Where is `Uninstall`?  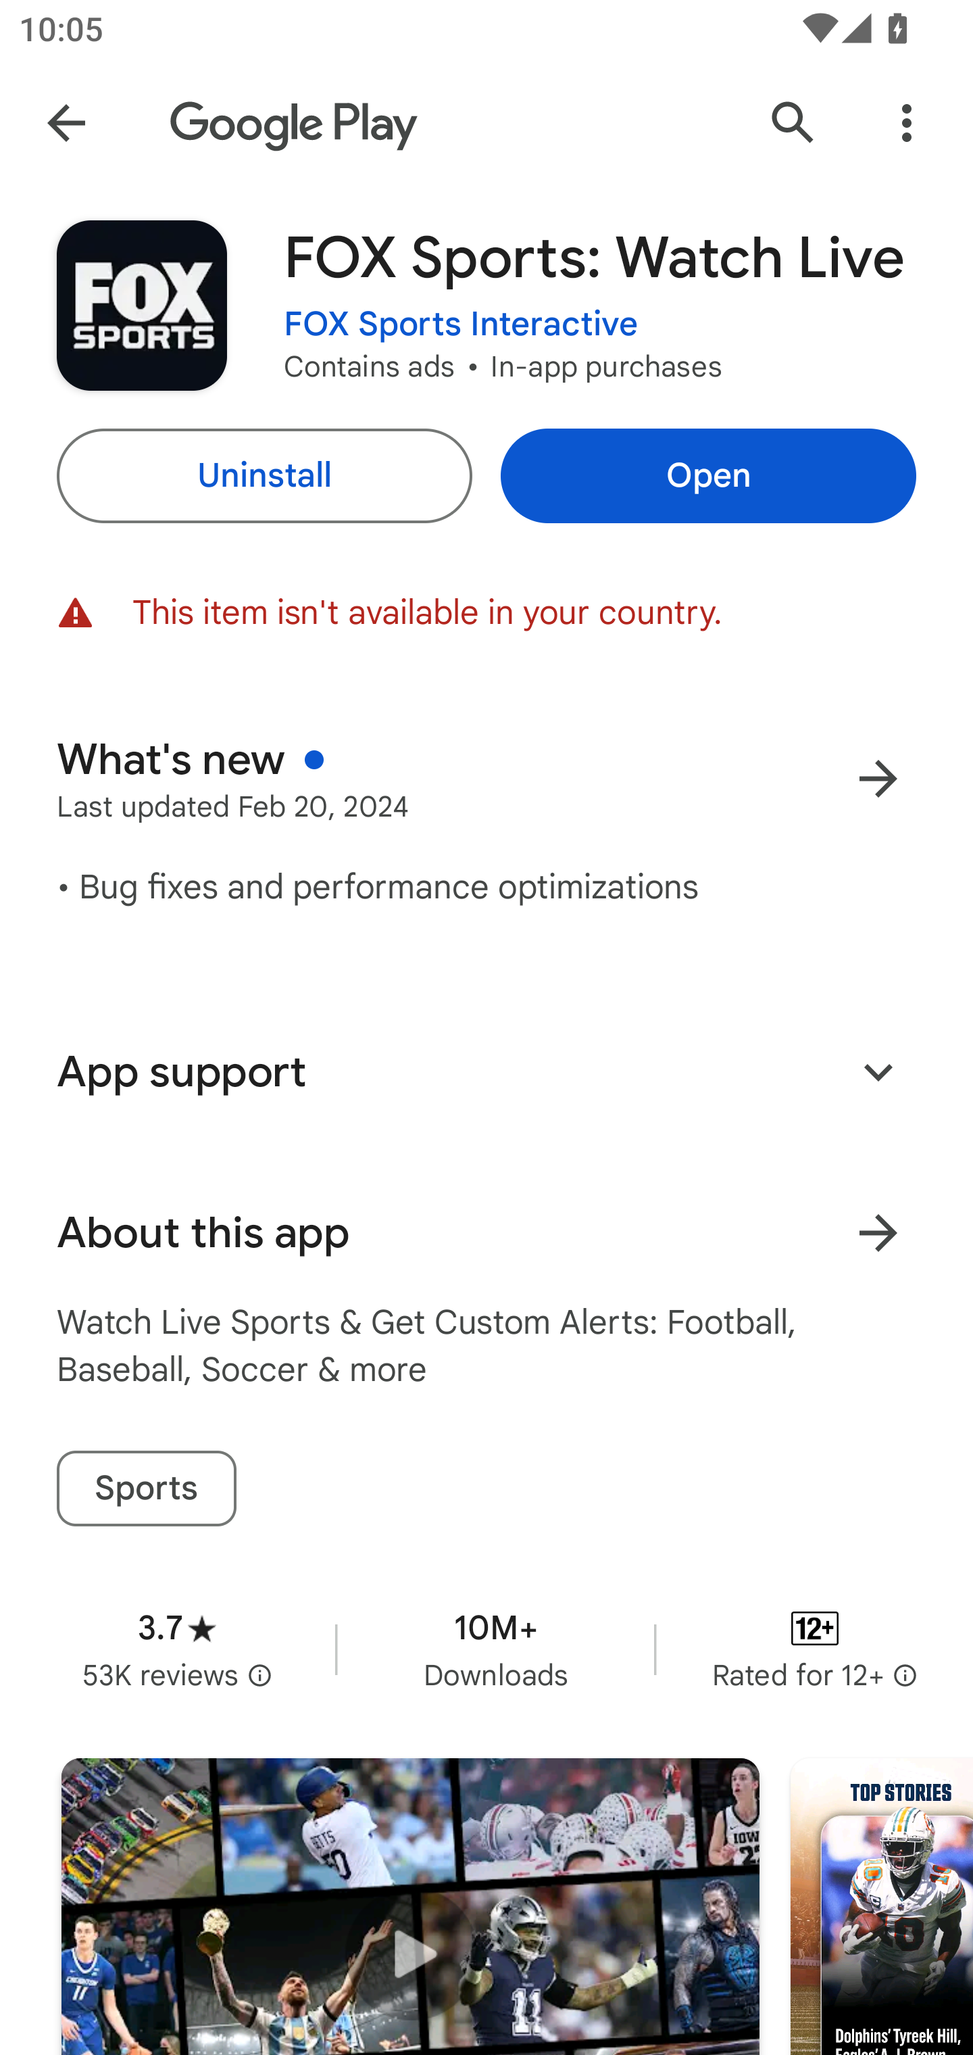
Uninstall is located at coordinates (264, 476).